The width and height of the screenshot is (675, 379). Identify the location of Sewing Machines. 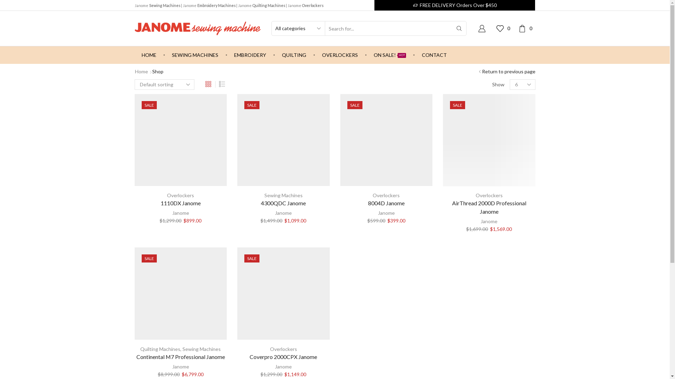
(283, 195).